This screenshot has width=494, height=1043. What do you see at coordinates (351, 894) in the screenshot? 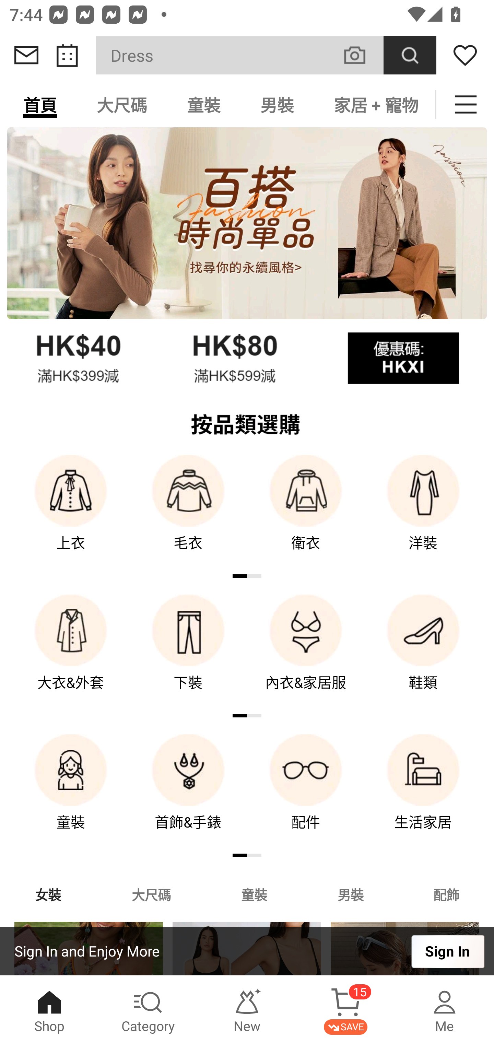
I see `男裝` at bounding box center [351, 894].